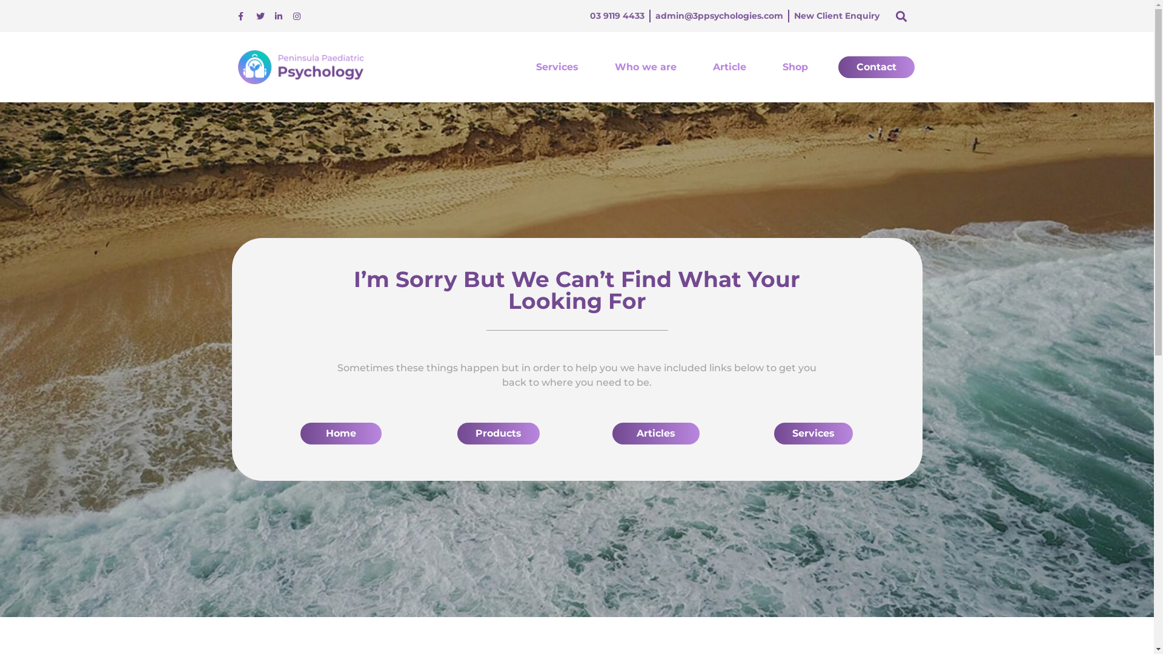 The height and width of the screenshot is (654, 1163). Describe the element at coordinates (876, 67) in the screenshot. I see `Contact` at that location.